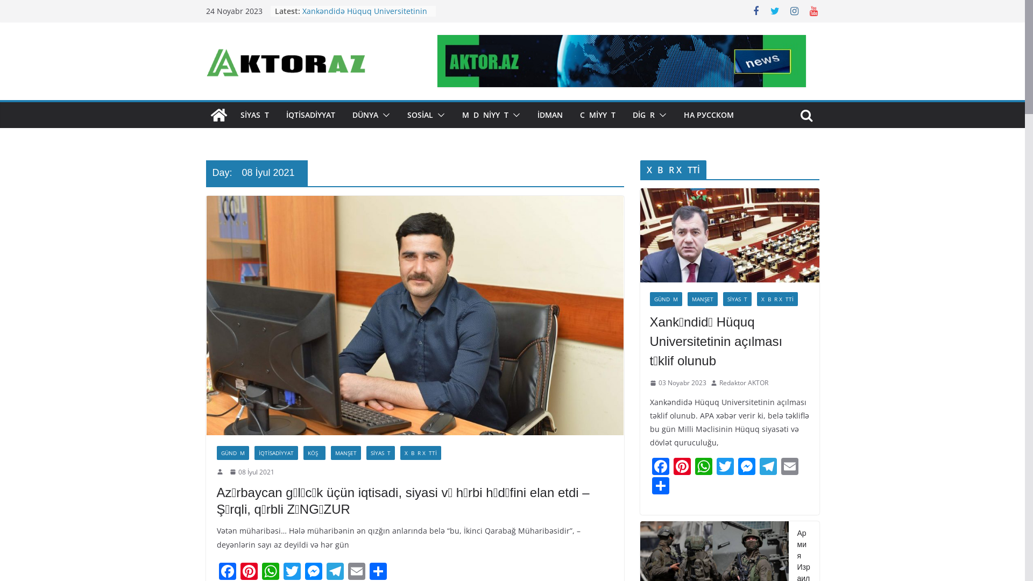 The height and width of the screenshot is (581, 1033). What do you see at coordinates (661, 487) in the screenshot?
I see `Share` at bounding box center [661, 487].